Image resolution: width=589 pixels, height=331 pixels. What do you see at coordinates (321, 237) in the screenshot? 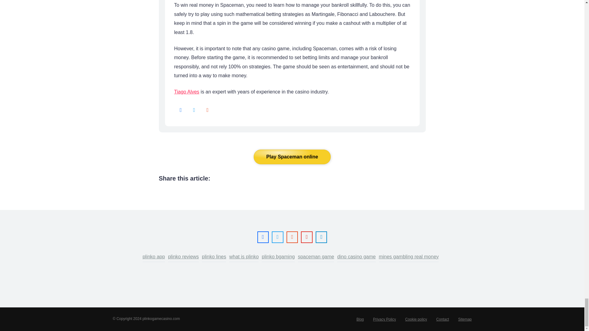
I see `Telegram` at bounding box center [321, 237].